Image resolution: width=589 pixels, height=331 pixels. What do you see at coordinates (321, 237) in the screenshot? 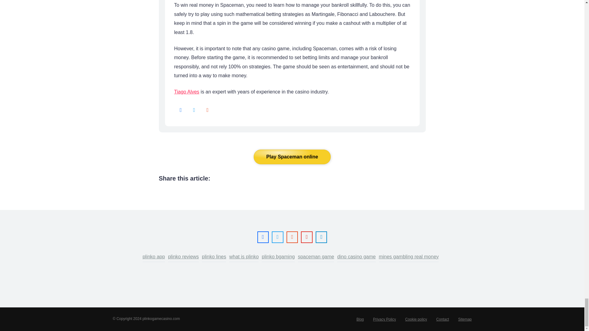
I see `Telegram` at bounding box center [321, 237].